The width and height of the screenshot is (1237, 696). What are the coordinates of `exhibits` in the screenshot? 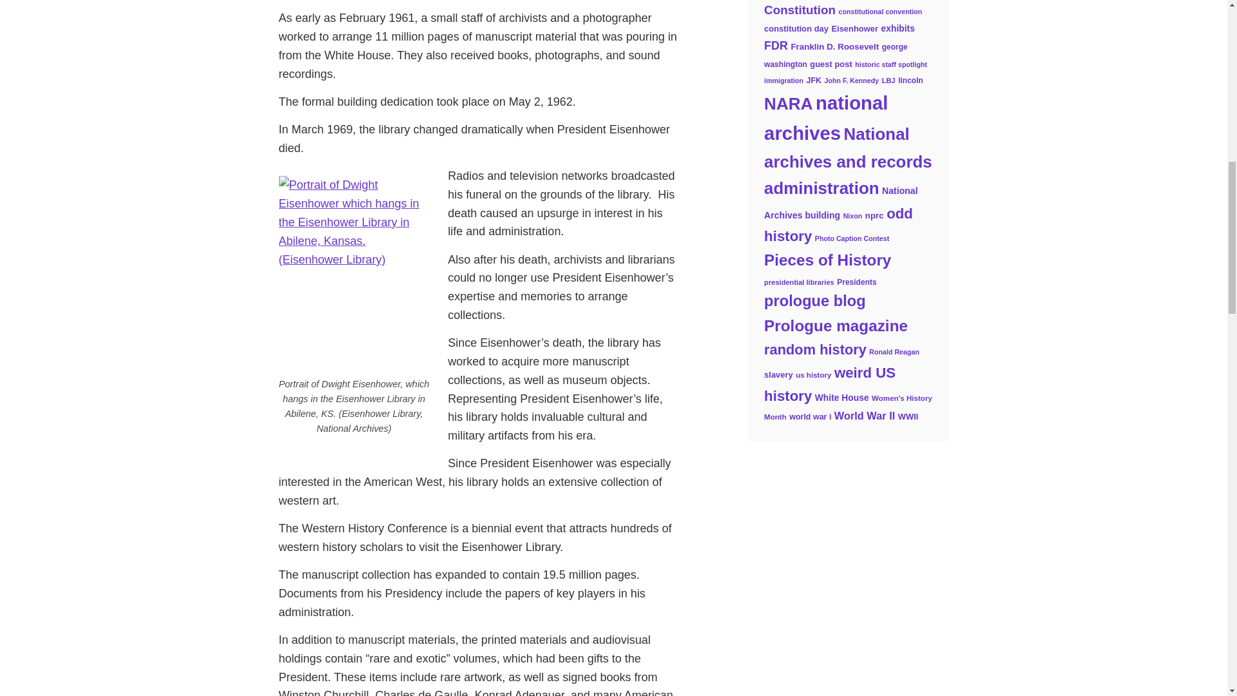 It's located at (898, 28).